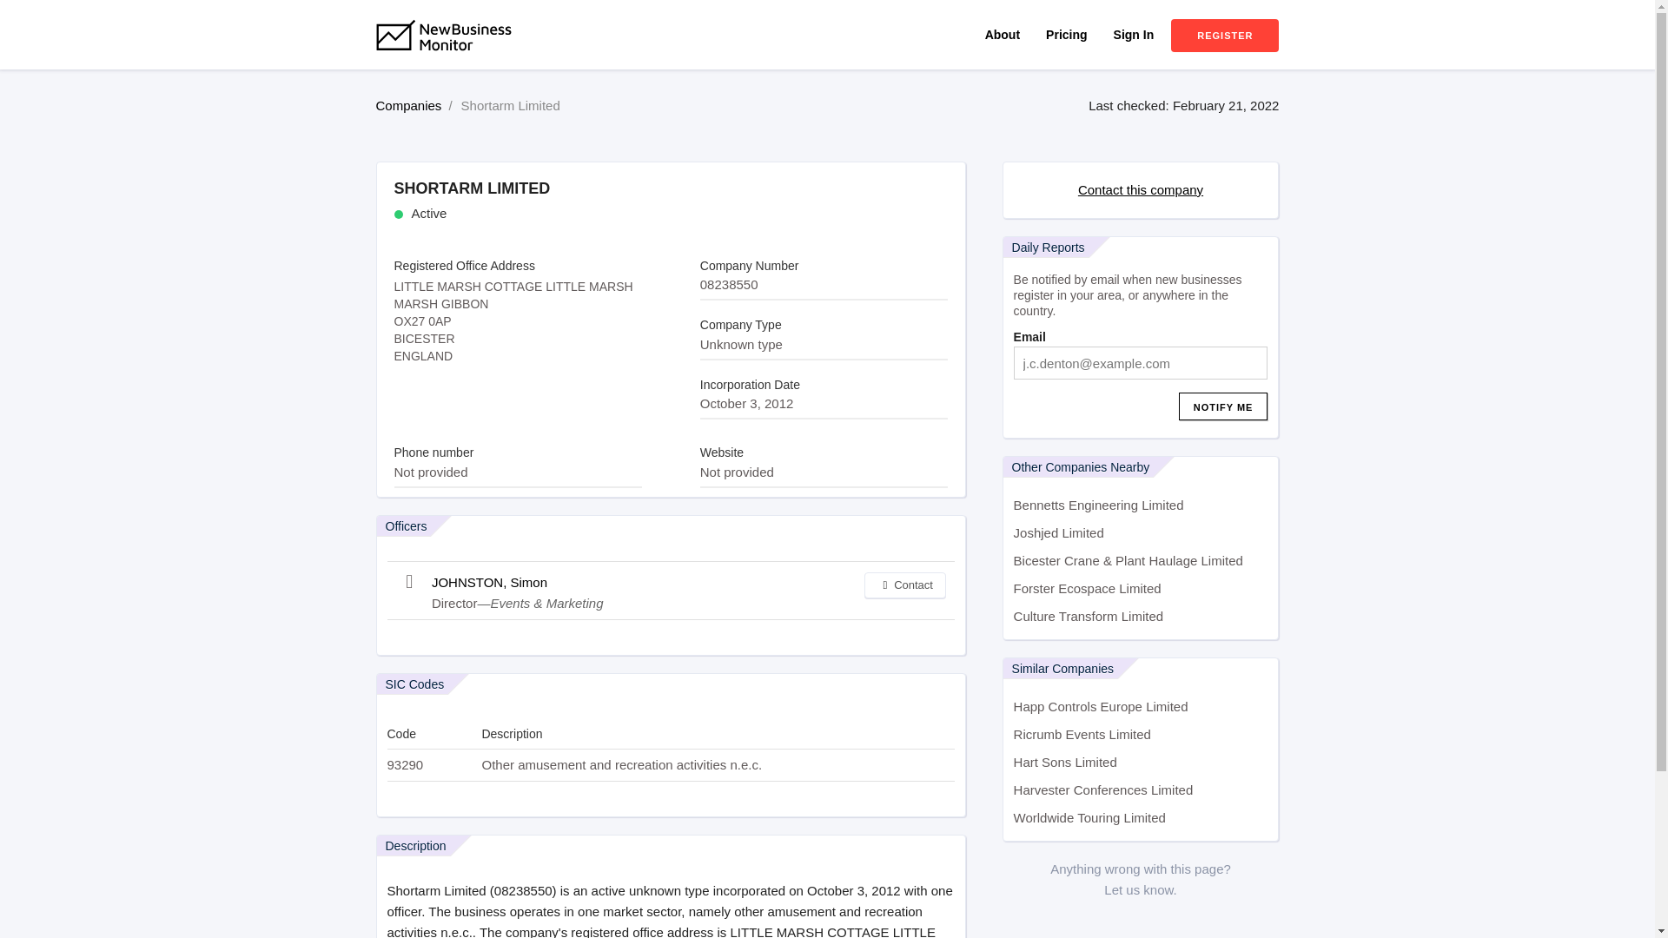 This screenshot has width=1668, height=938. Describe the element at coordinates (1142, 763) in the screenshot. I see `Hart Sons Limited` at that location.